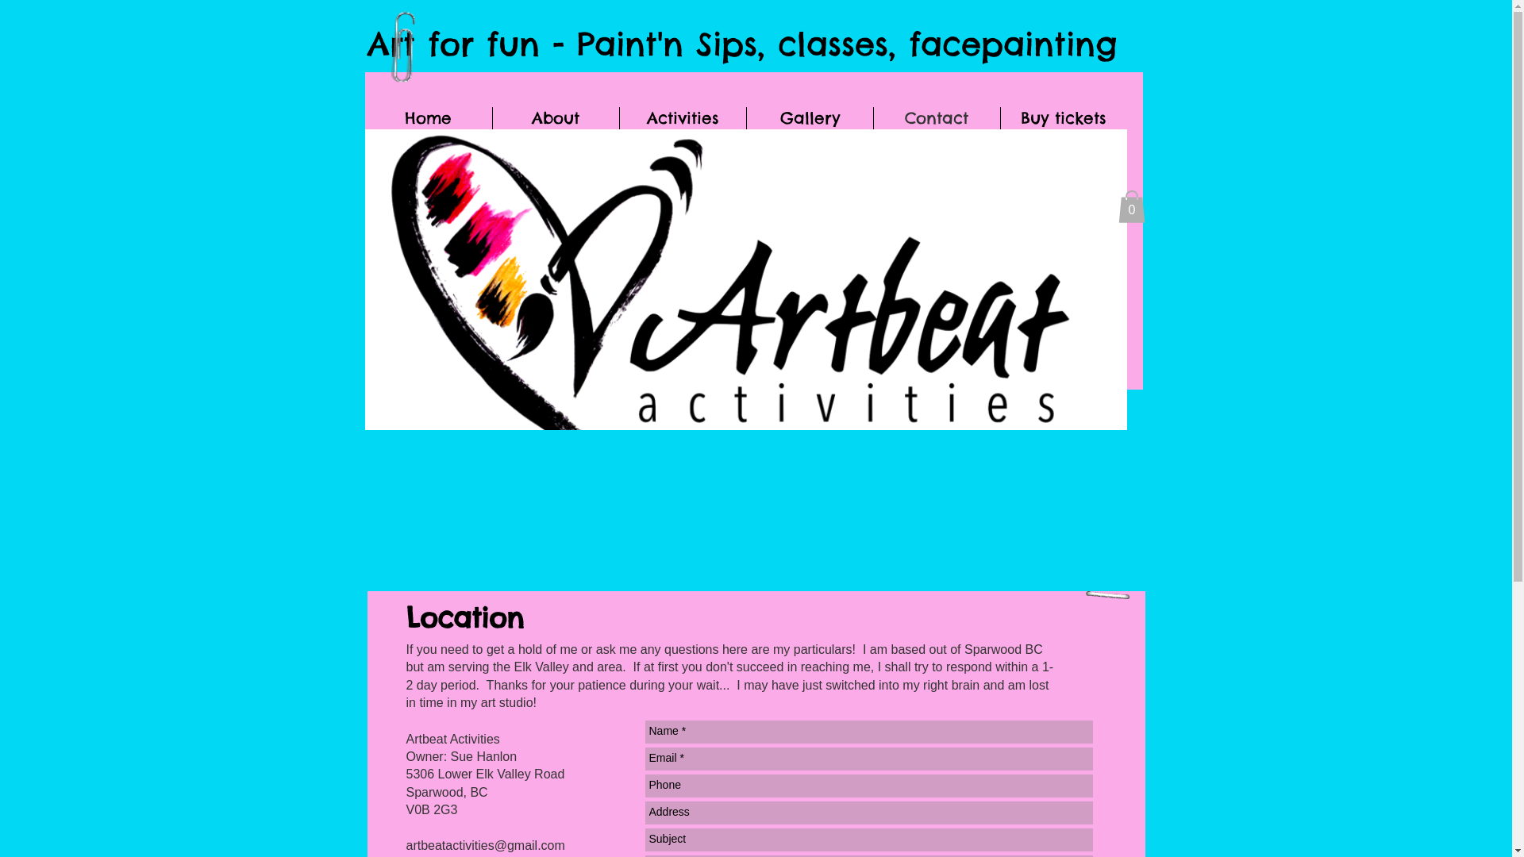  What do you see at coordinates (556, 118) in the screenshot?
I see `About` at bounding box center [556, 118].